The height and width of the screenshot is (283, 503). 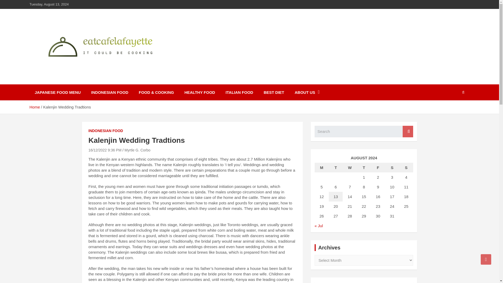 I want to click on Thursday, so click(x=364, y=167).